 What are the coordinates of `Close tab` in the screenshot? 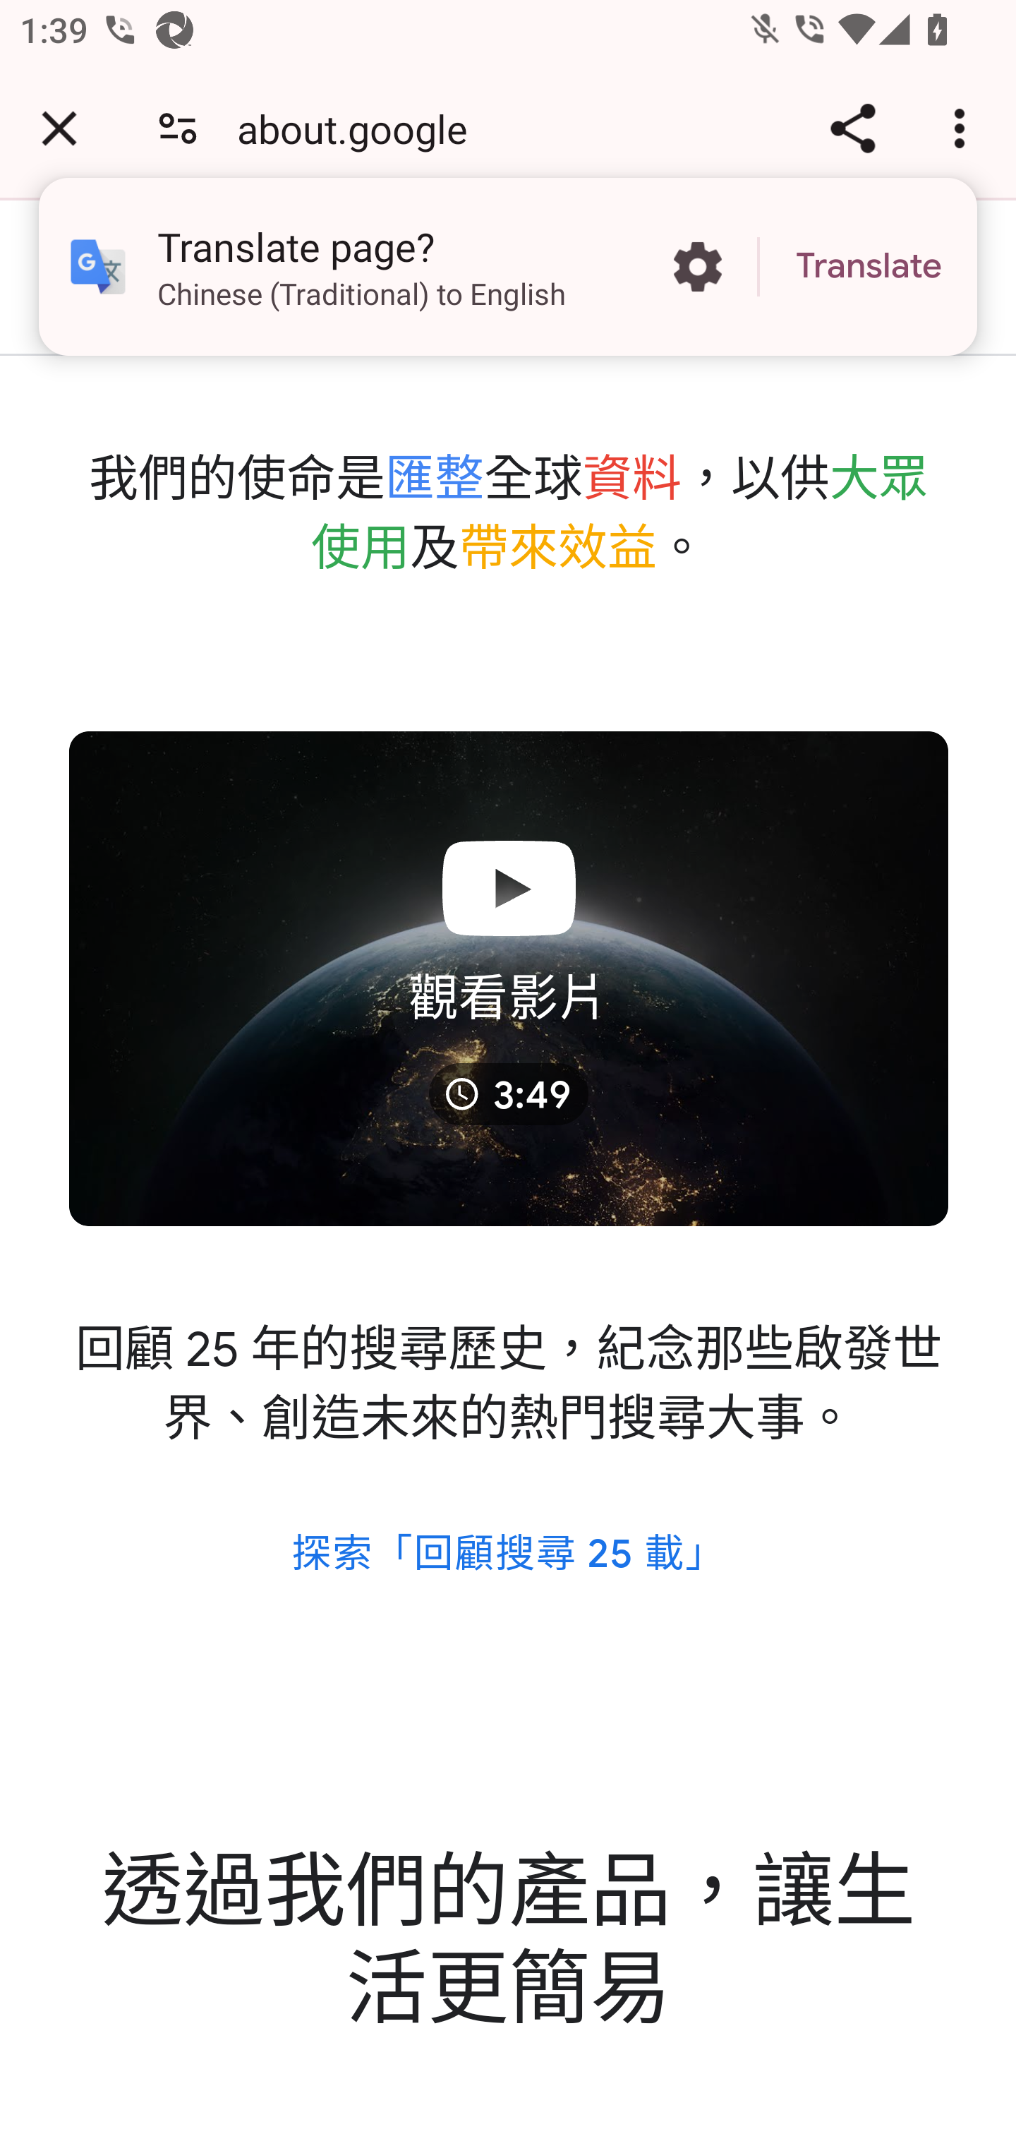 It's located at (59, 128).